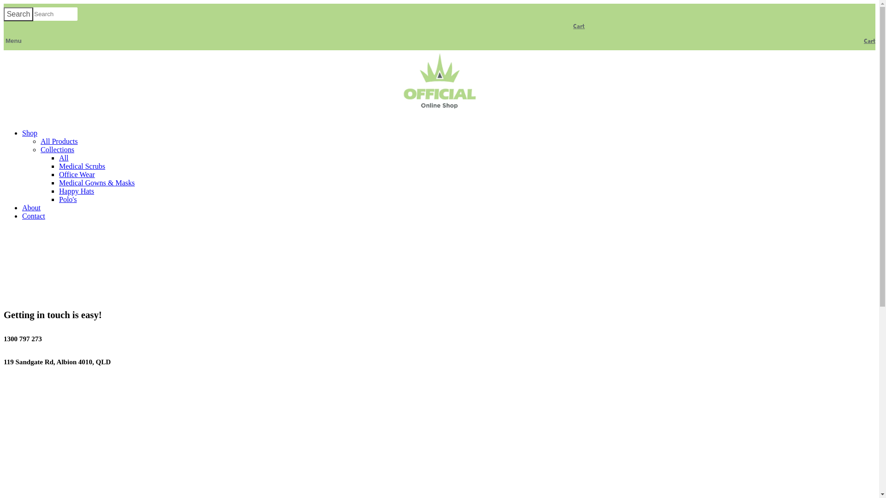 Image resolution: width=886 pixels, height=498 pixels. Describe the element at coordinates (34, 216) in the screenshot. I see `Contact` at that location.